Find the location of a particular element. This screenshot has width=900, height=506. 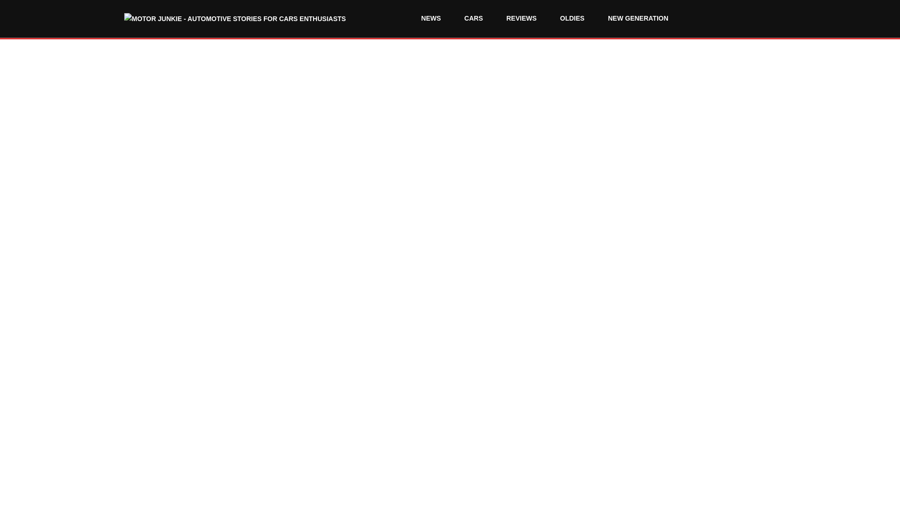

CARS is located at coordinates (473, 18).